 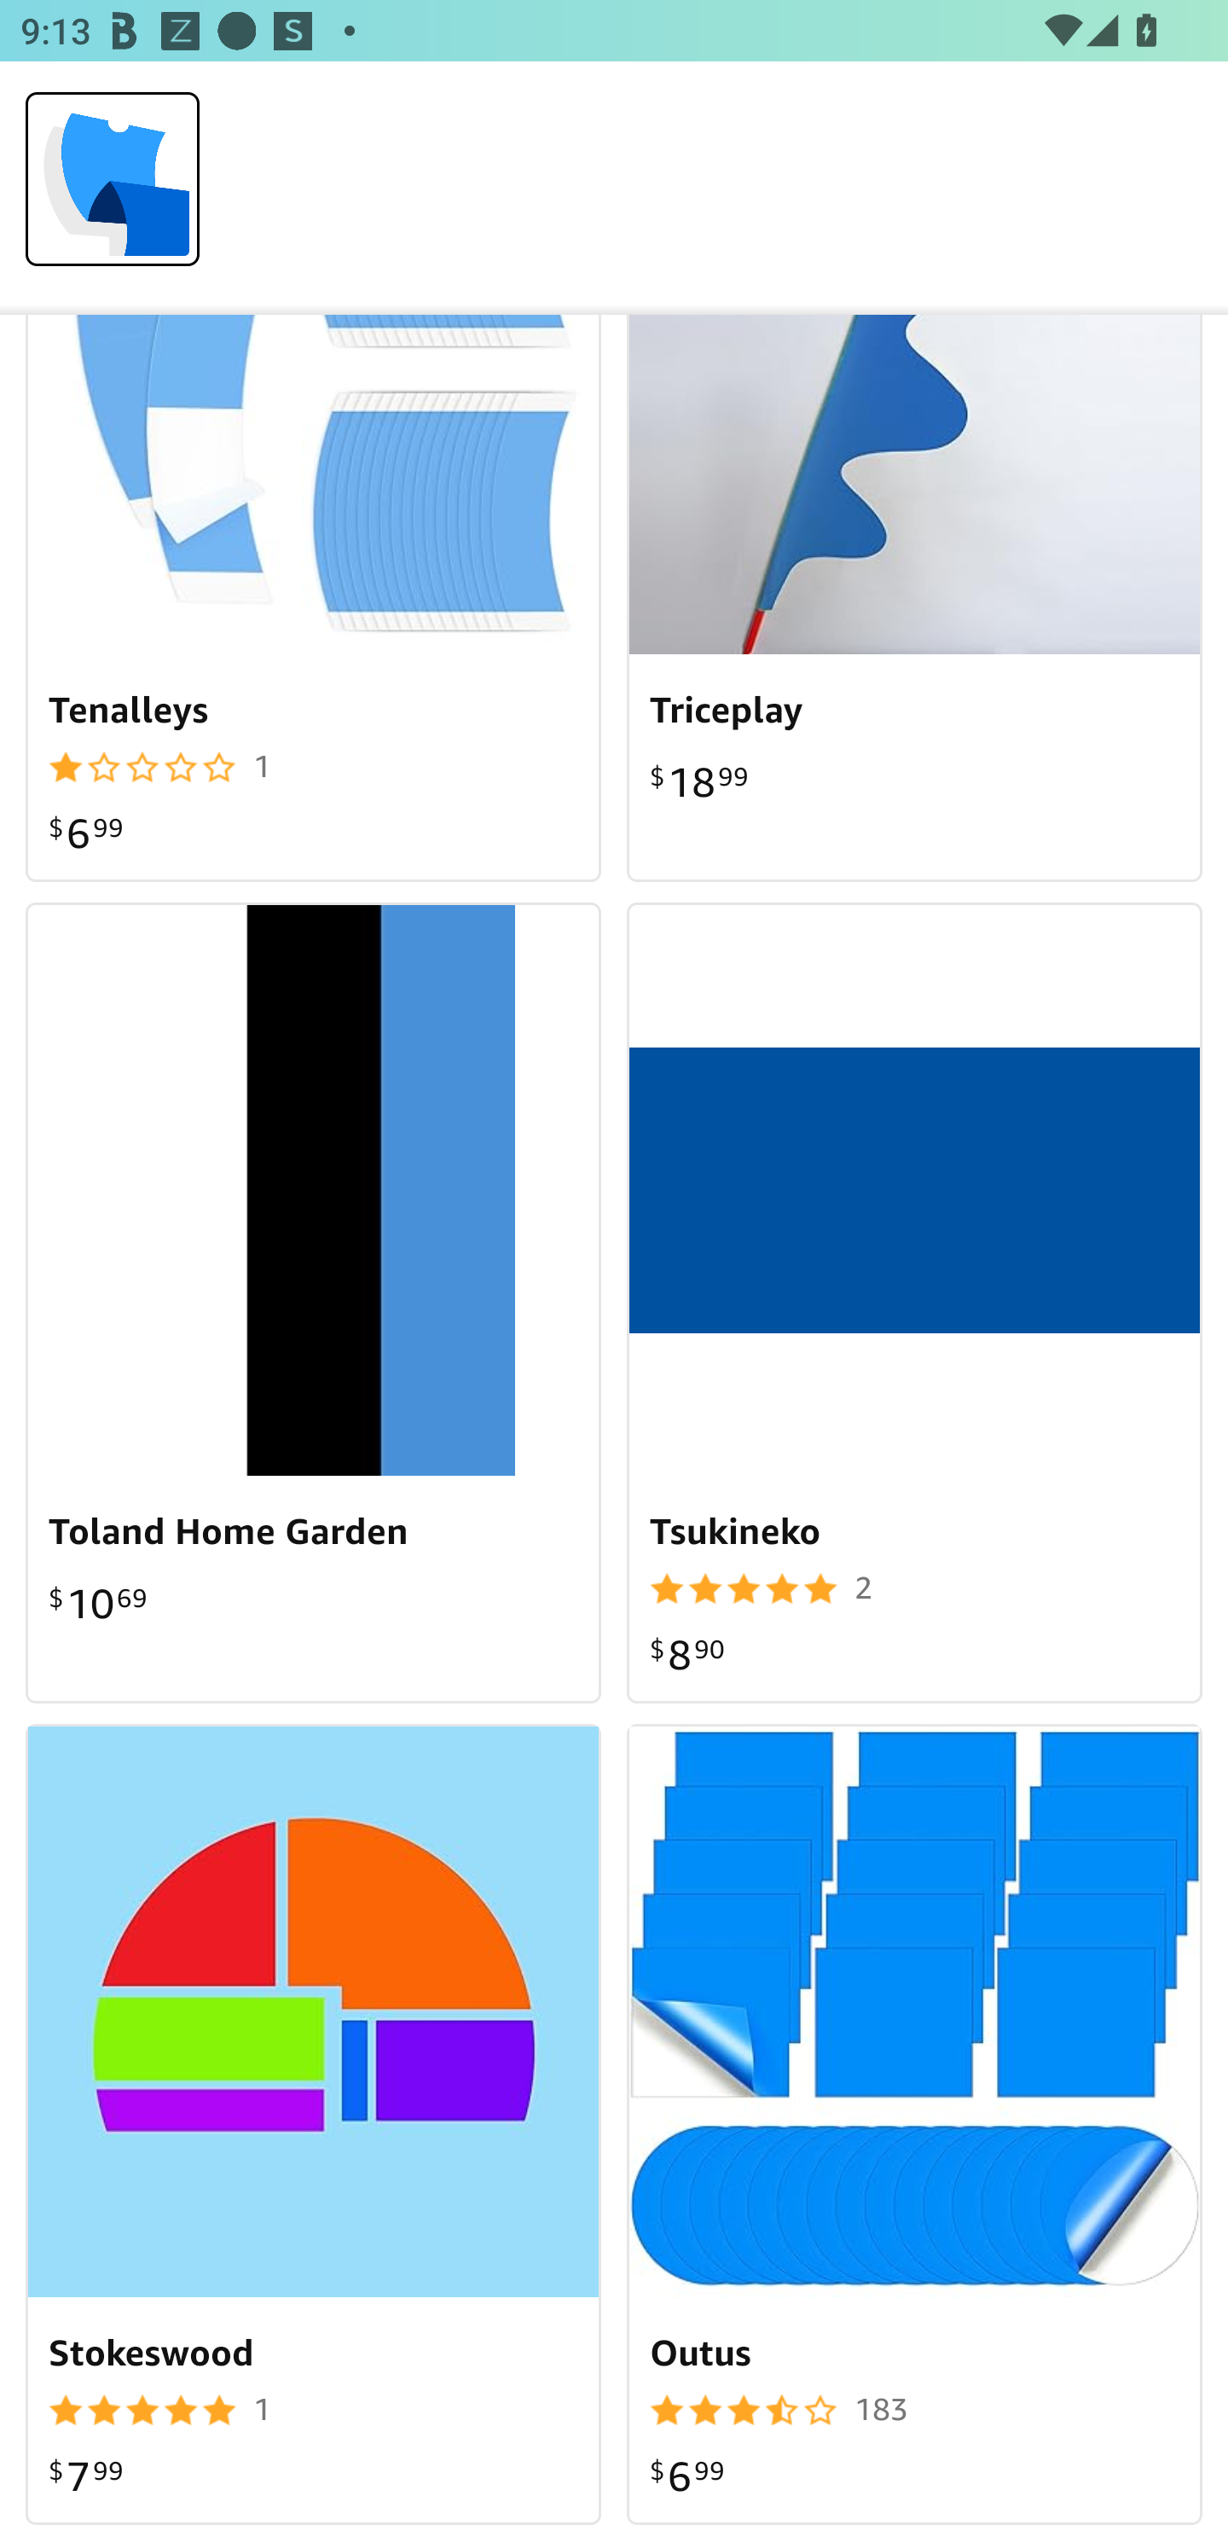 I want to click on Outus 183 $ 6 99, so click(x=914, y=2124).